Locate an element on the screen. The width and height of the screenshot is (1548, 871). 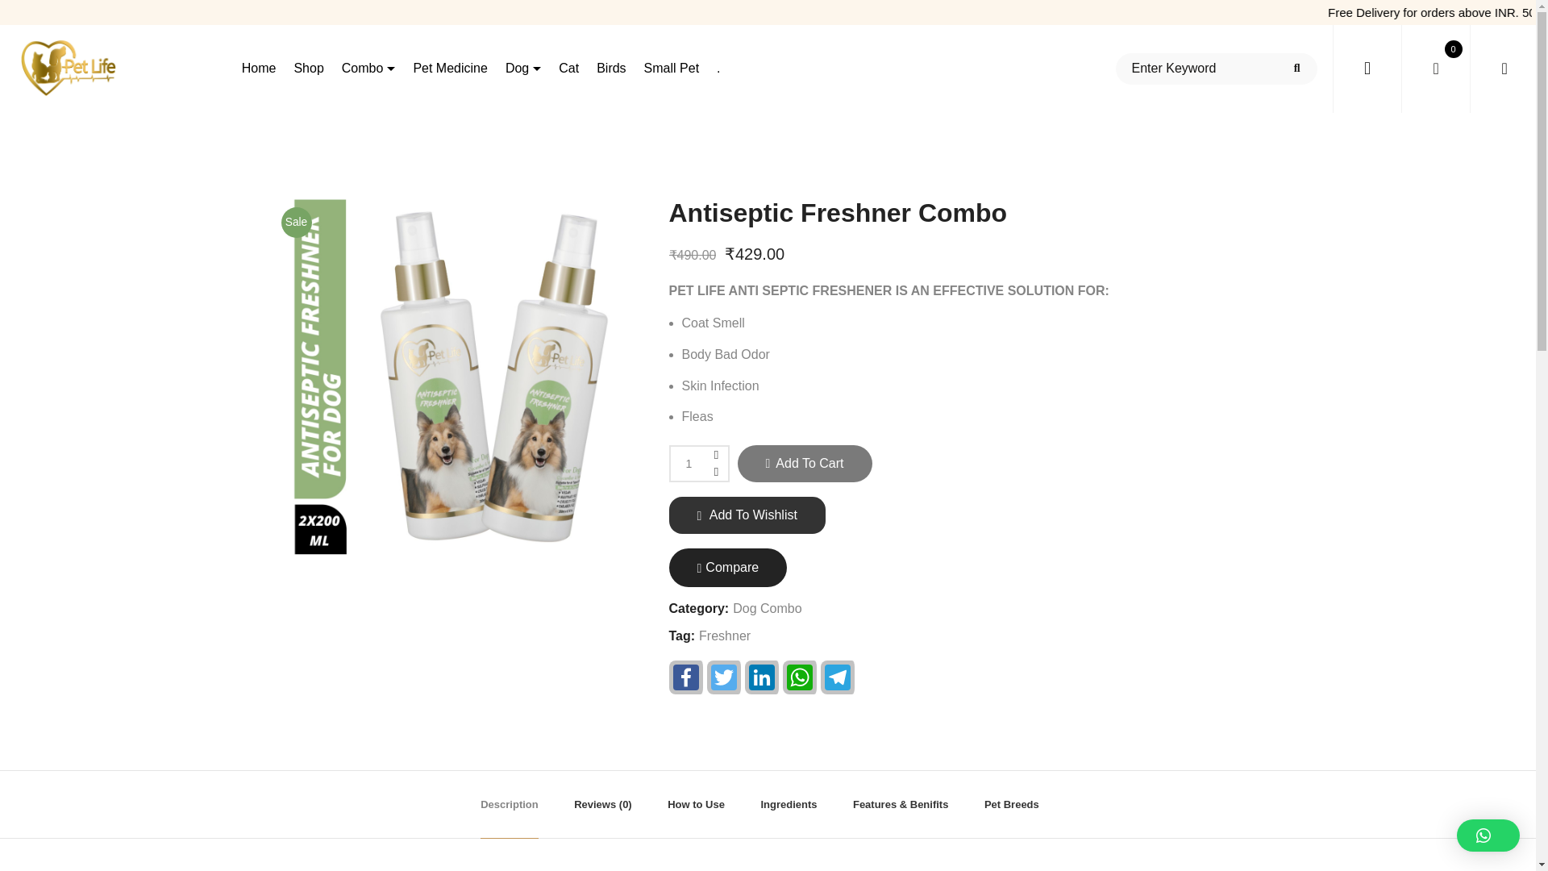
Shop is located at coordinates (308, 69).